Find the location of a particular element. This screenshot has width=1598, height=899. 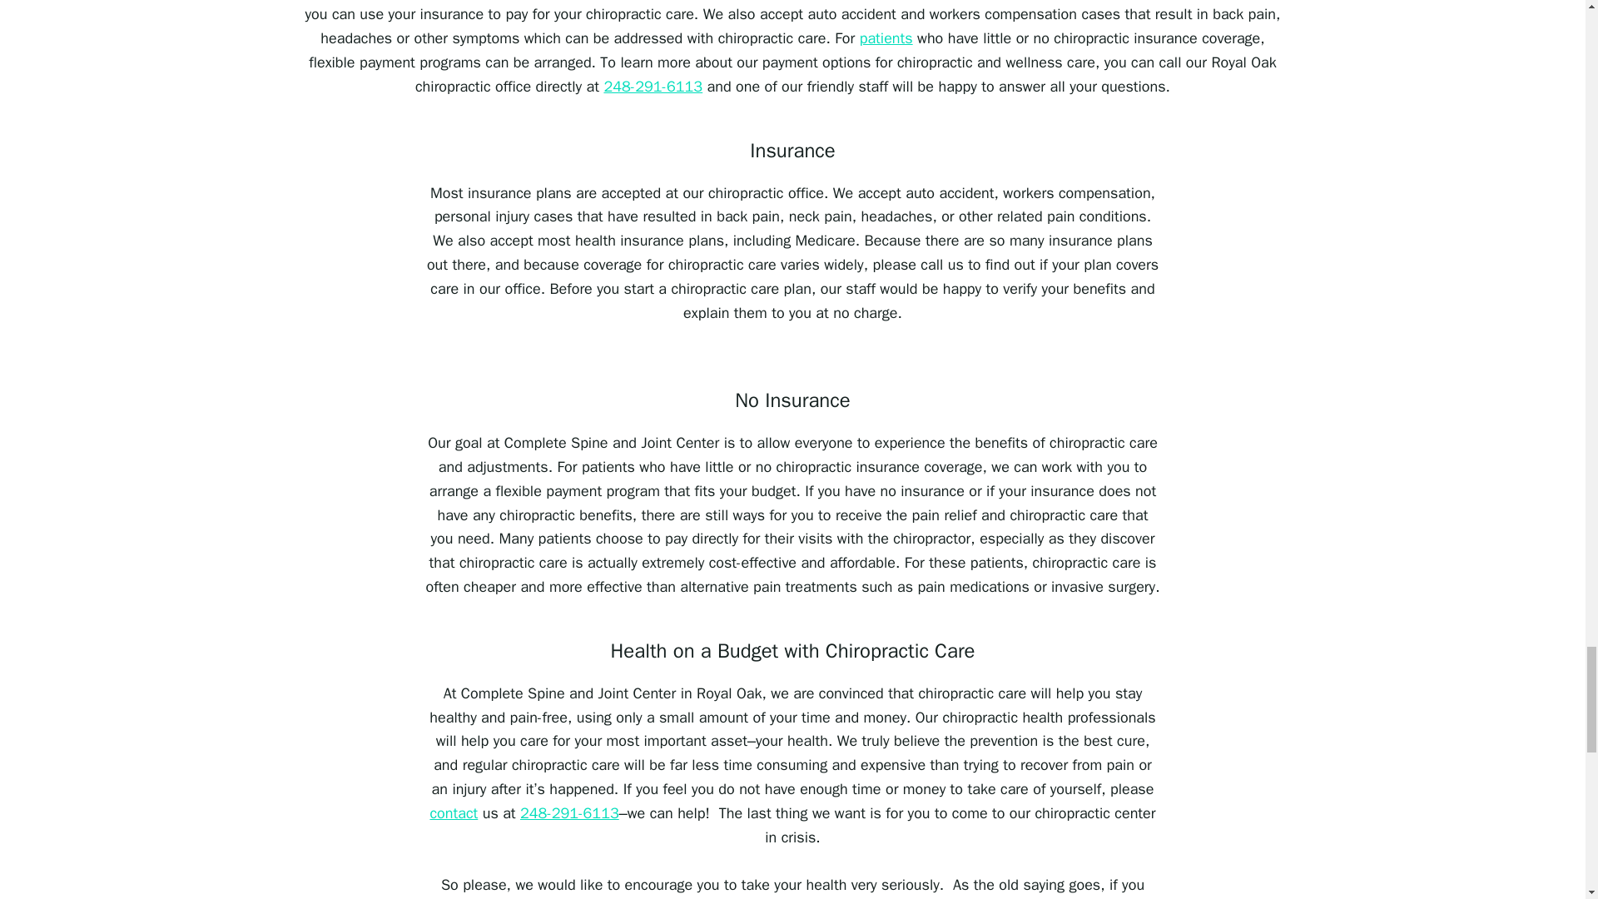

patients is located at coordinates (886, 38).